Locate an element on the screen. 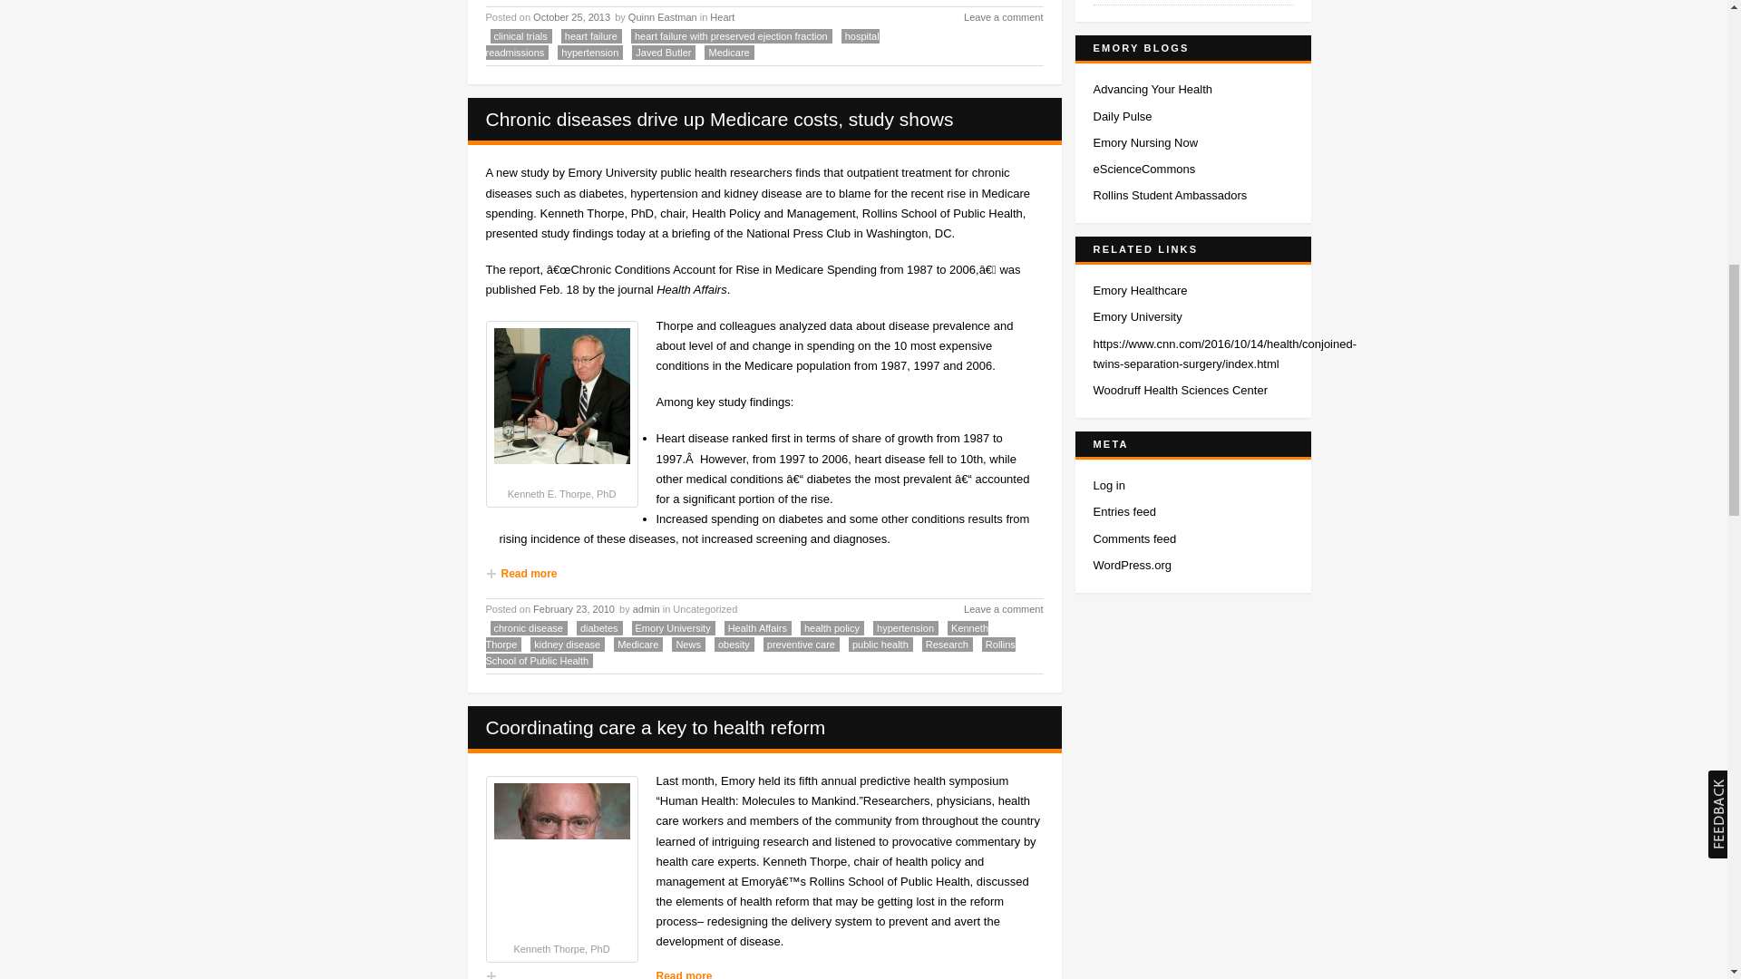 The height and width of the screenshot is (979, 1741). 1:07 pm is located at coordinates (574, 609).